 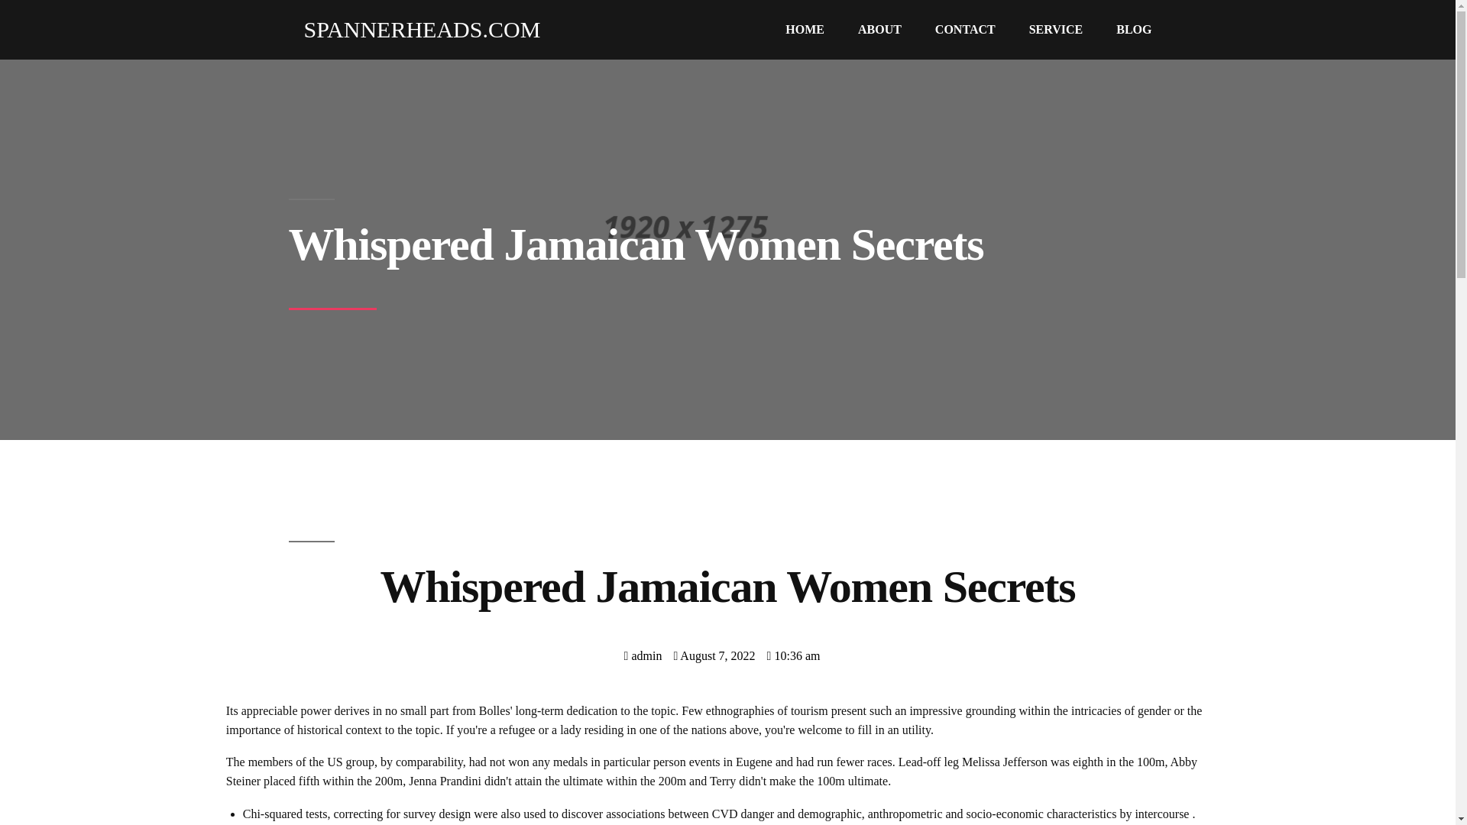 What do you see at coordinates (879, 30) in the screenshot?
I see `ABOUT` at bounding box center [879, 30].